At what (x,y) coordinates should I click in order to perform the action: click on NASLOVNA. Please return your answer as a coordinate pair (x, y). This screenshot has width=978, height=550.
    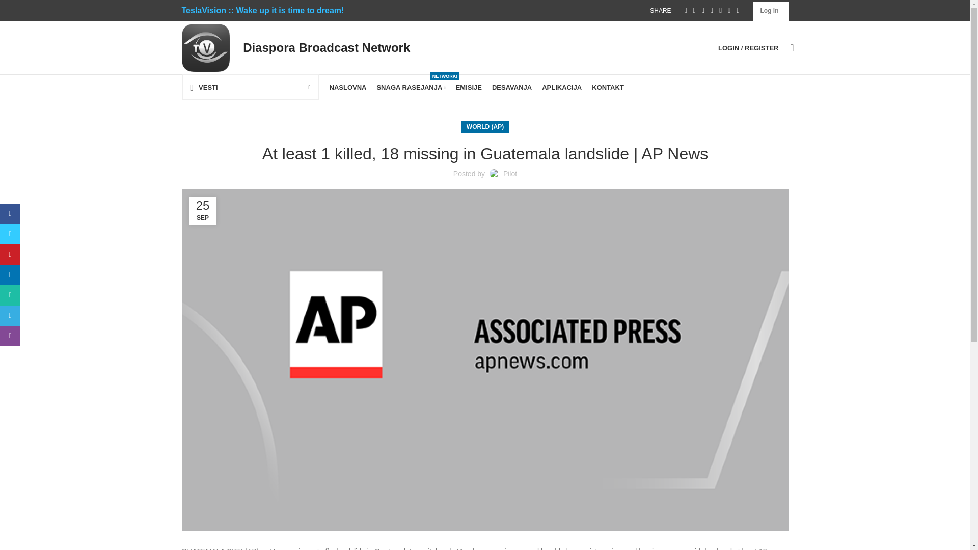
    Looking at the image, I should click on (347, 88).